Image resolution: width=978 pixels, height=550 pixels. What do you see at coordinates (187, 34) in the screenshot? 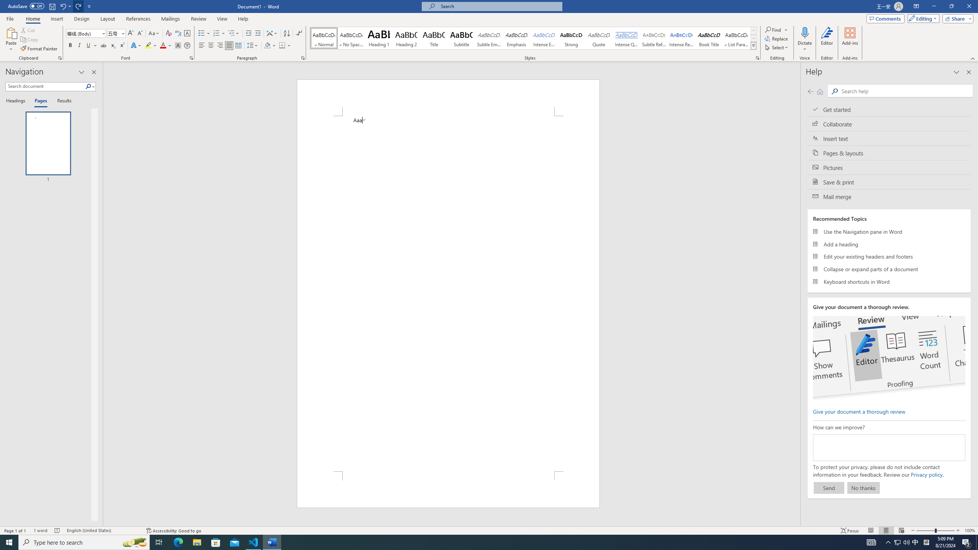
I see `Character Border` at bounding box center [187, 34].